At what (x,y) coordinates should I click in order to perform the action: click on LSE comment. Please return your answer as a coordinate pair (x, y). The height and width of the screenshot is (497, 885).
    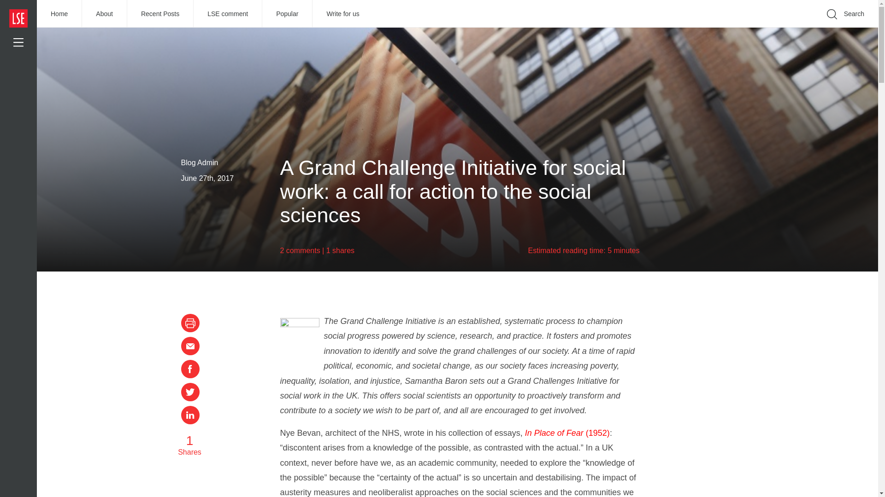
    Looking at the image, I should click on (228, 14).